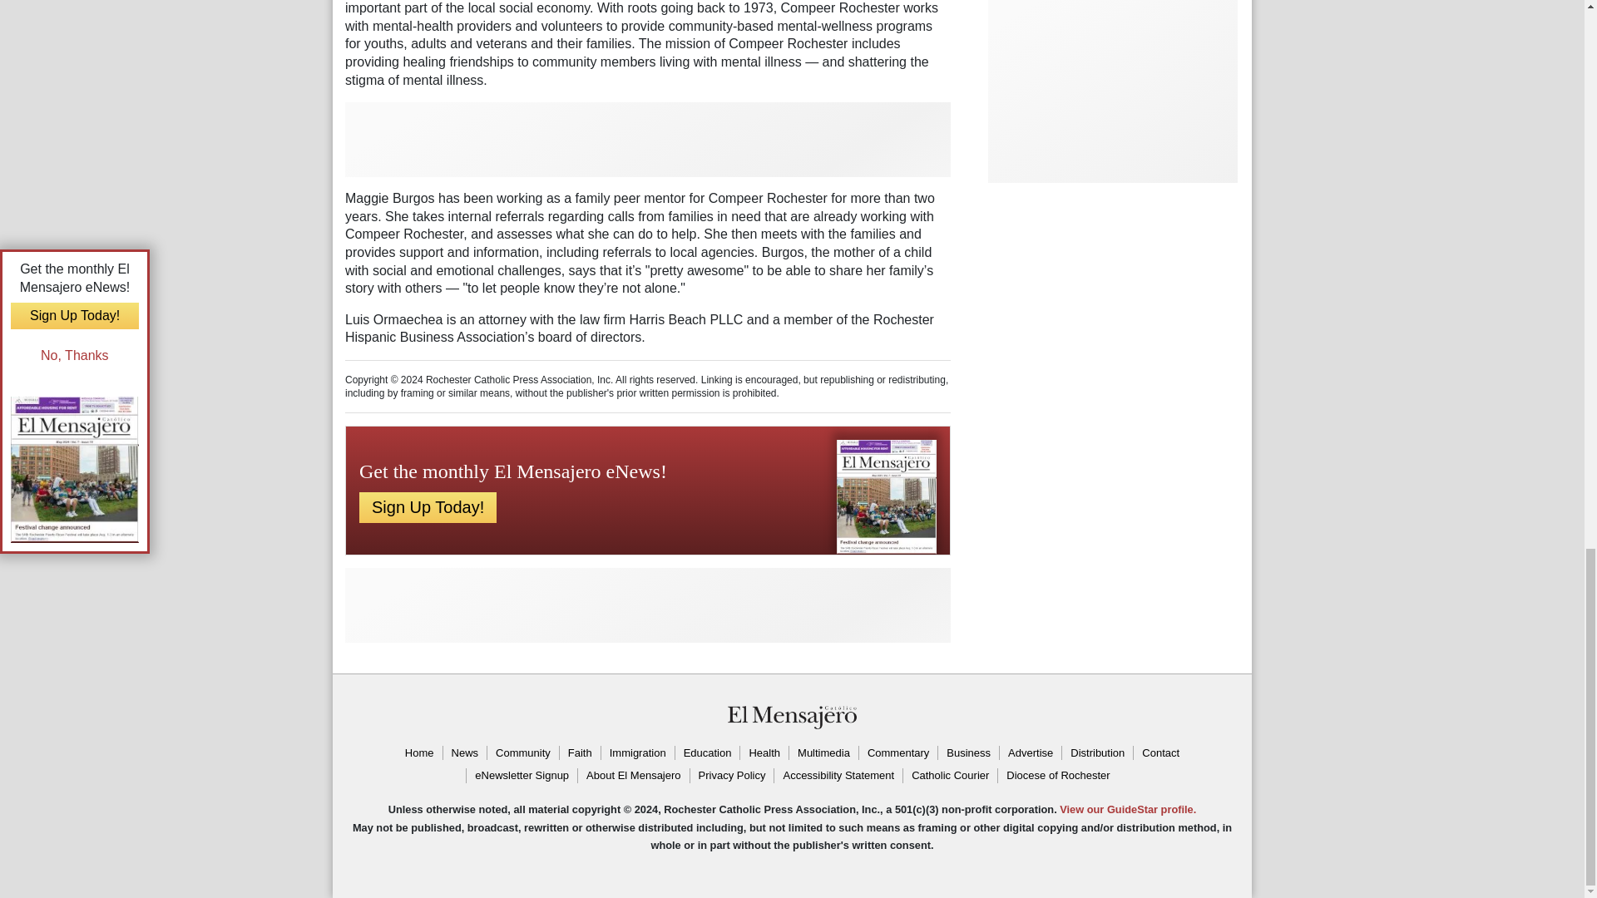 This screenshot has height=898, width=1597. I want to click on Privacy Policy, so click(732, 775).